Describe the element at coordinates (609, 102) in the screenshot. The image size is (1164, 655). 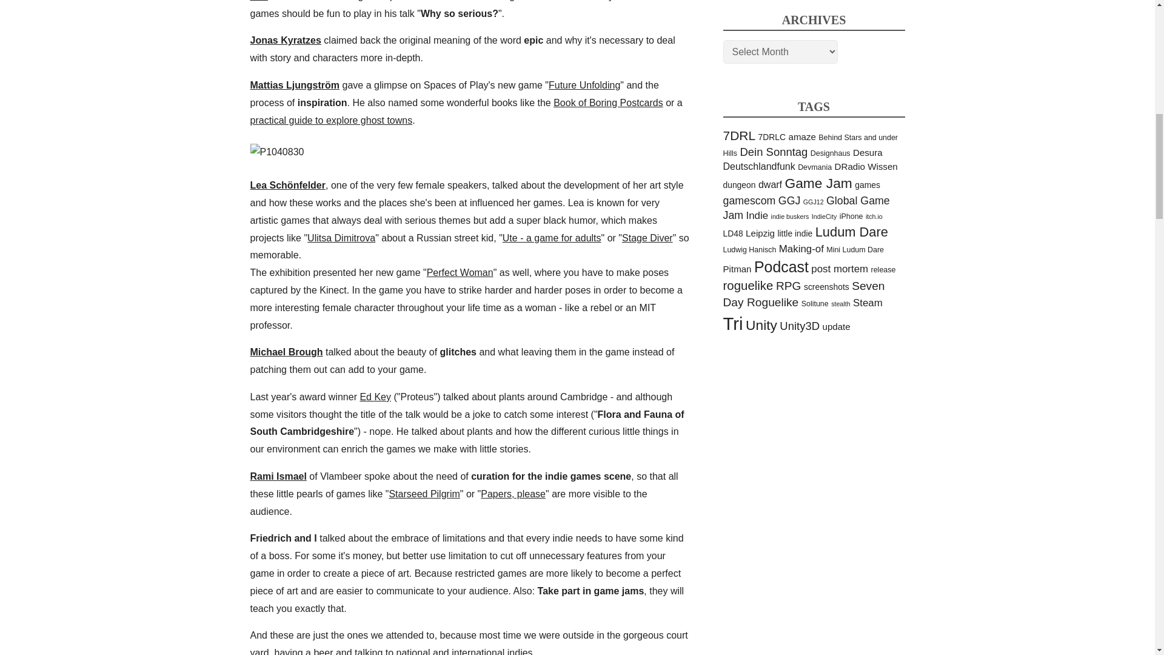
I see `Boring Postcards` at that location.